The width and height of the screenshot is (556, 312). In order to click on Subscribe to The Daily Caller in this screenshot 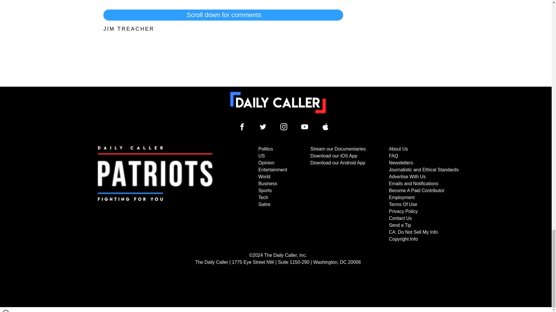, I will do `click(155, 194)`.